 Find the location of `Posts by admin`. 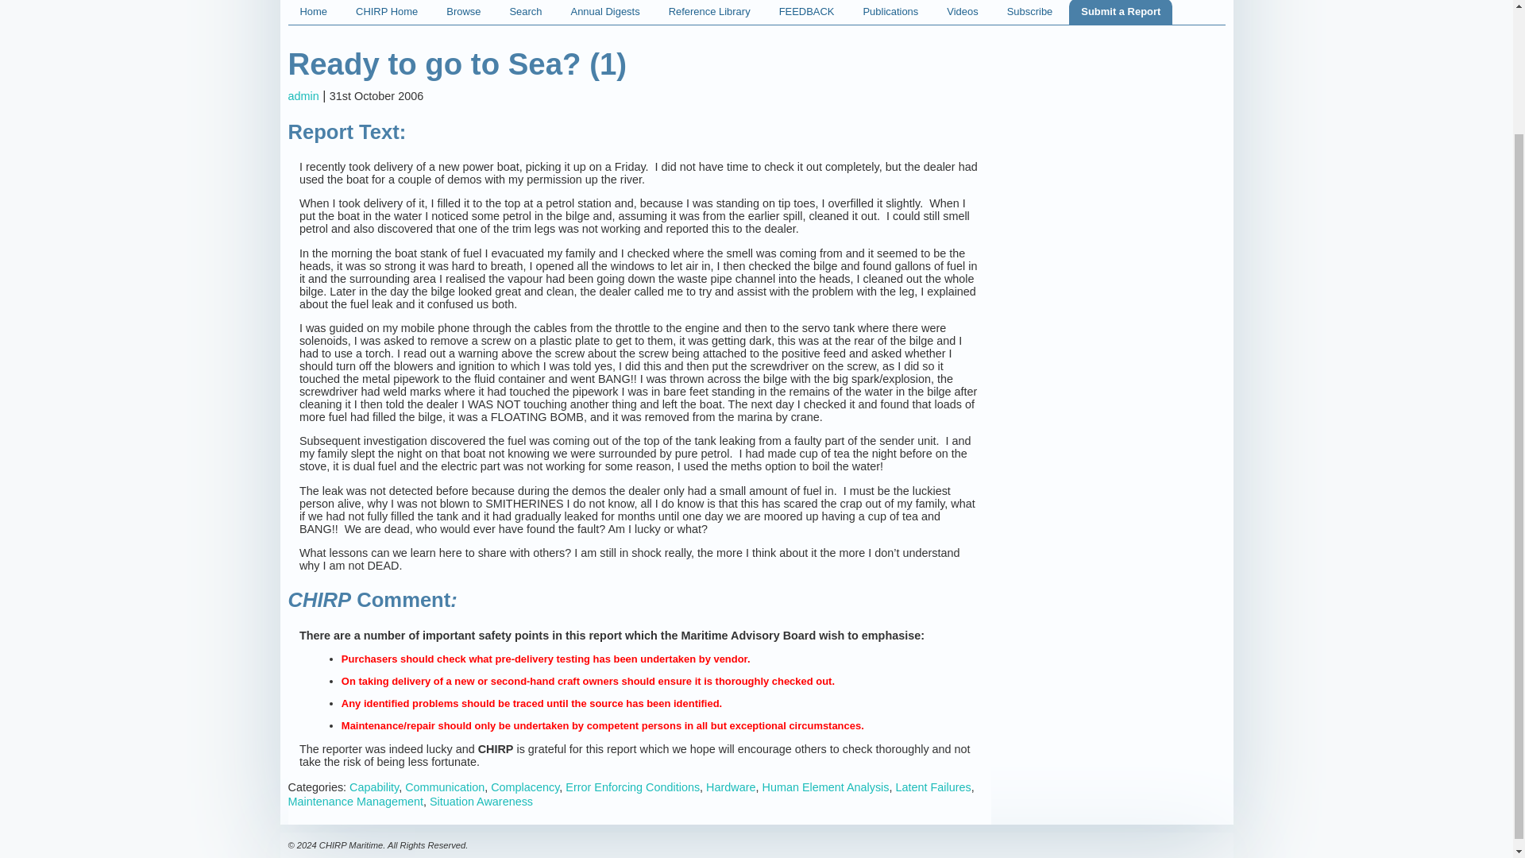

Posts by admin is located at coordinates (303, 95).